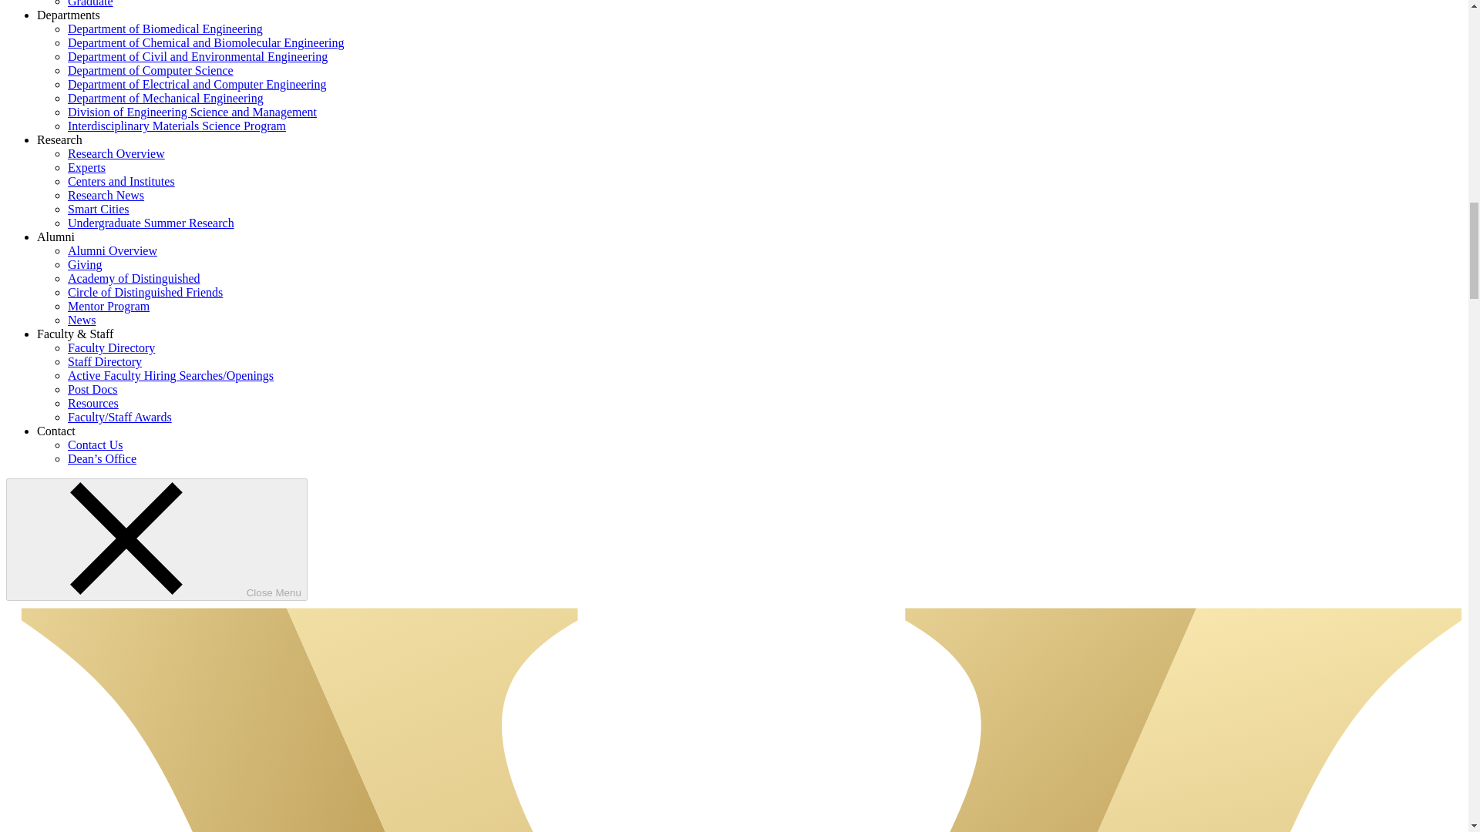  Describe the element at coordinates (60, 139) in the screenshot. I see `Research` at that location.